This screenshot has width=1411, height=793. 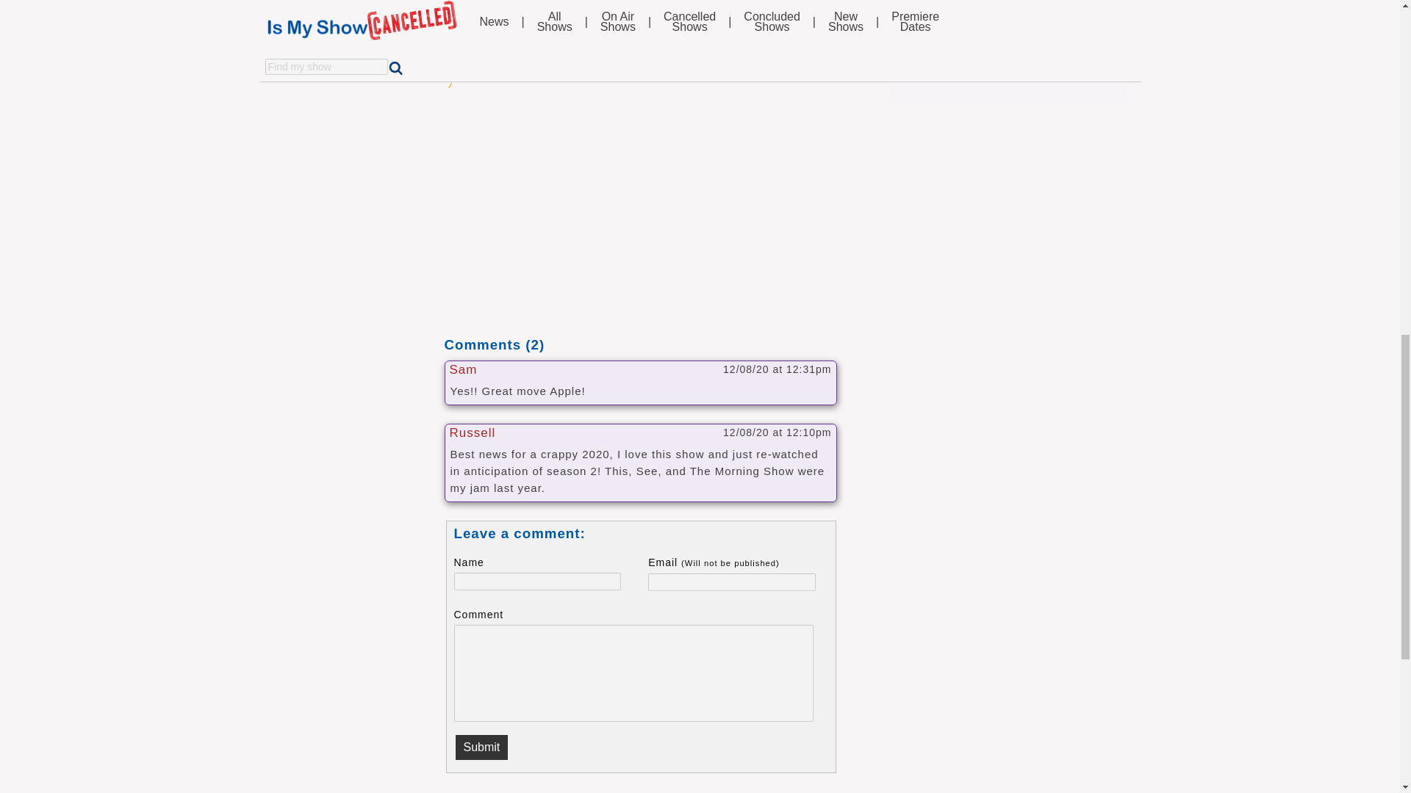 I want to click on Submit, so click(x=482, y=747).